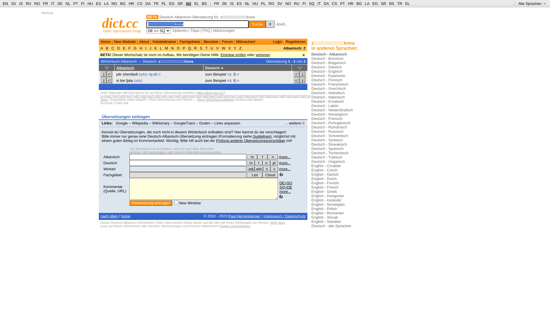  What do you see at coordinates (225, 3) in the screenshot?
I see `SK` at bounding box center [225, 3].